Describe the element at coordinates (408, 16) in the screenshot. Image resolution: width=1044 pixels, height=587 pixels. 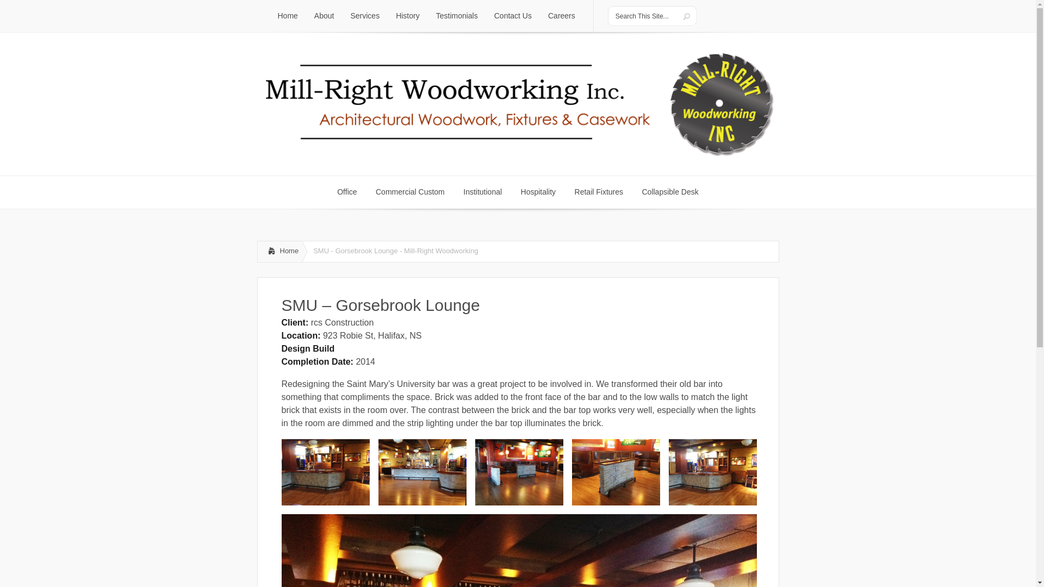
I see `Contact Us` at that location.